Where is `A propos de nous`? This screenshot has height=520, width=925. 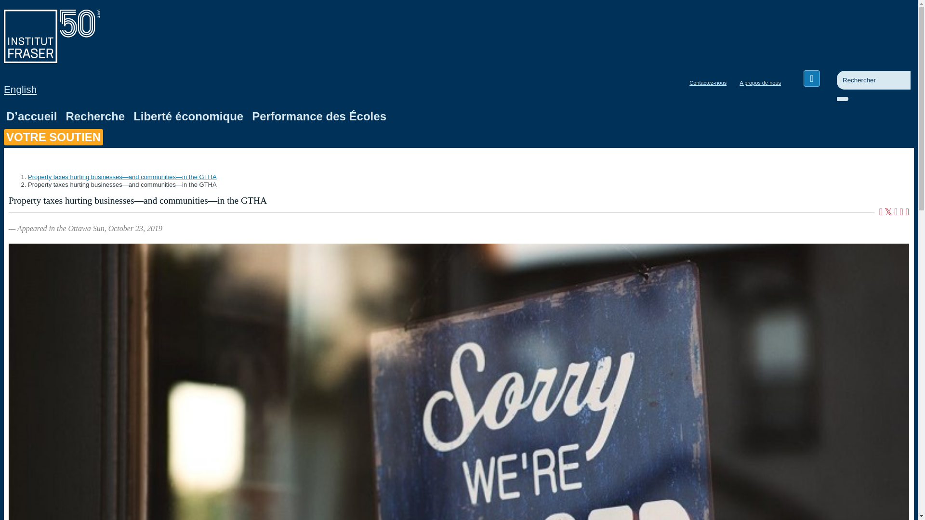
A propos de nous is located at coordinates (760, 83).